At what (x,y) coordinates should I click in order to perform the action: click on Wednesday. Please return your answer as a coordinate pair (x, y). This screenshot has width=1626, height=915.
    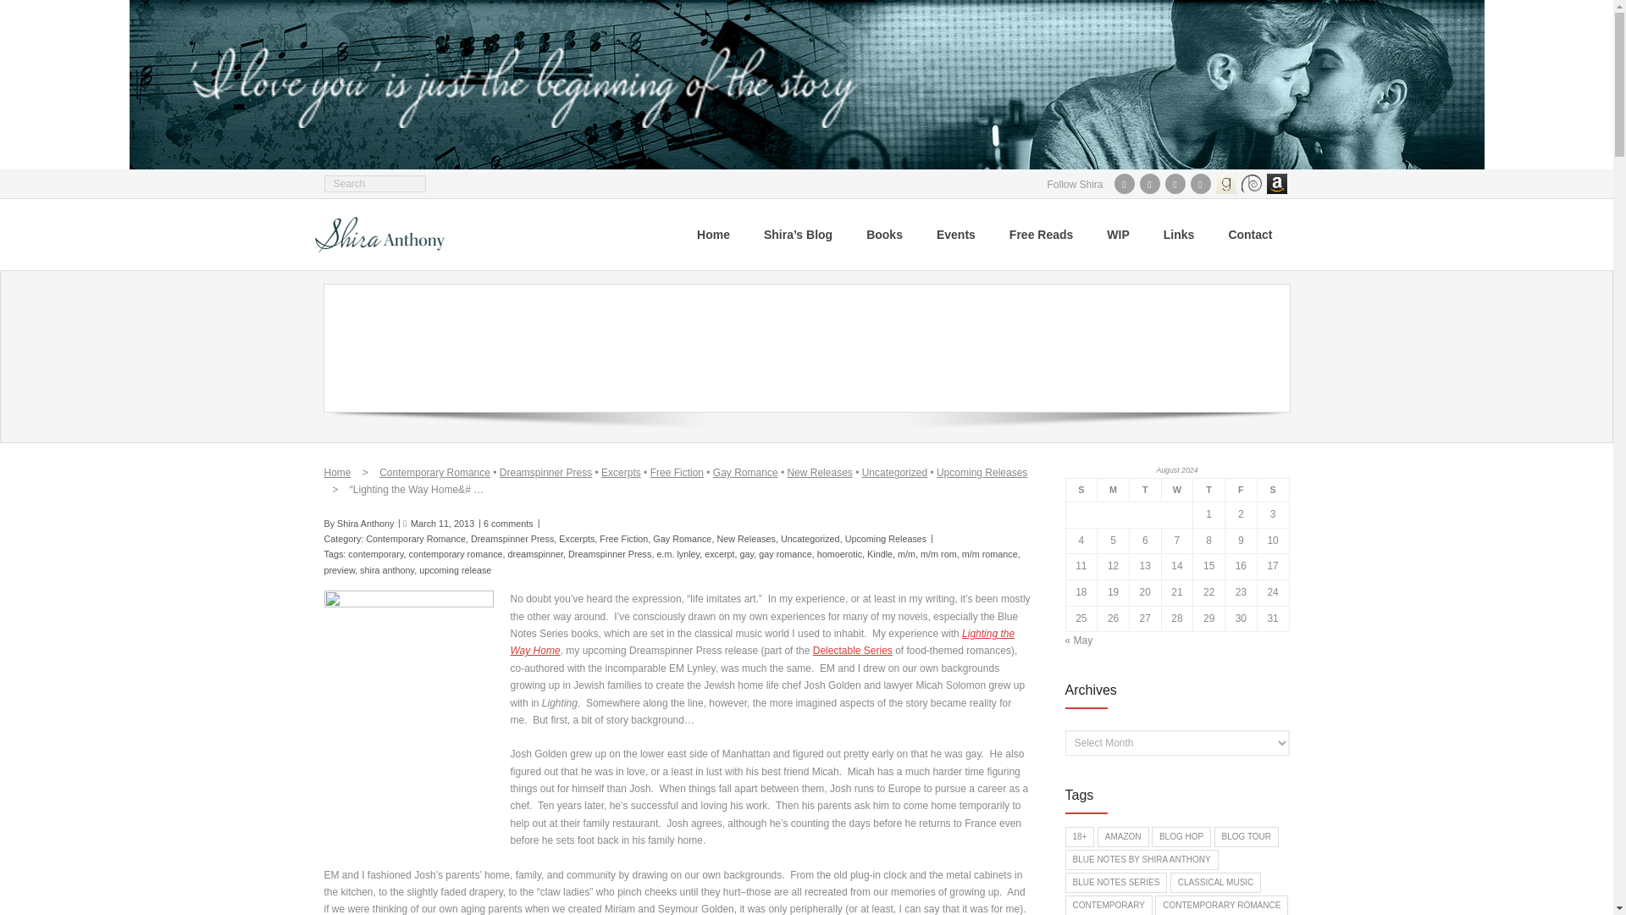
    Looking at the image, I should click on (1177, 489).